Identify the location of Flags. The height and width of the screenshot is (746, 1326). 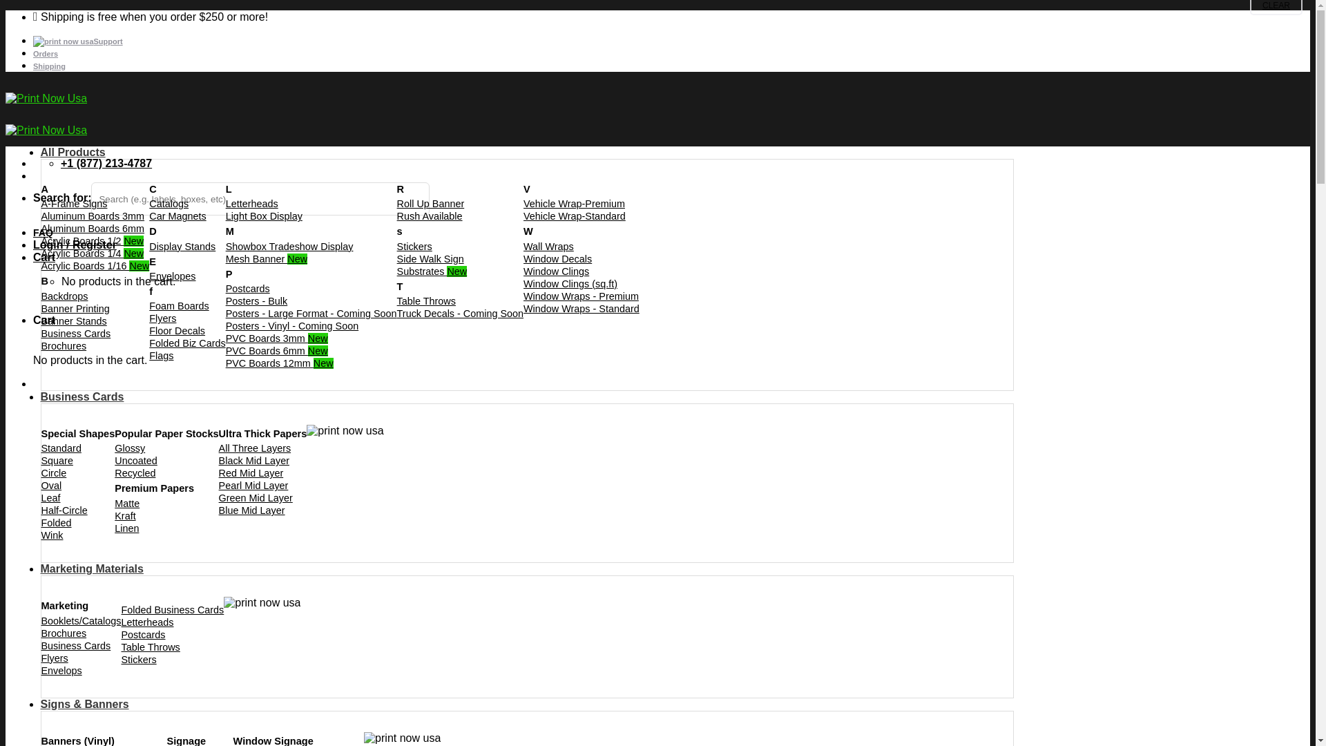
(161, 355).